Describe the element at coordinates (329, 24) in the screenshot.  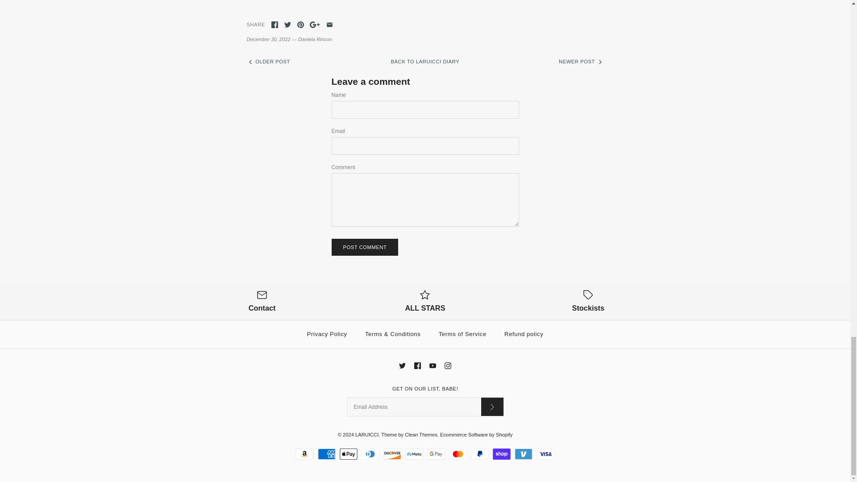
I see `Share using email` at that location.